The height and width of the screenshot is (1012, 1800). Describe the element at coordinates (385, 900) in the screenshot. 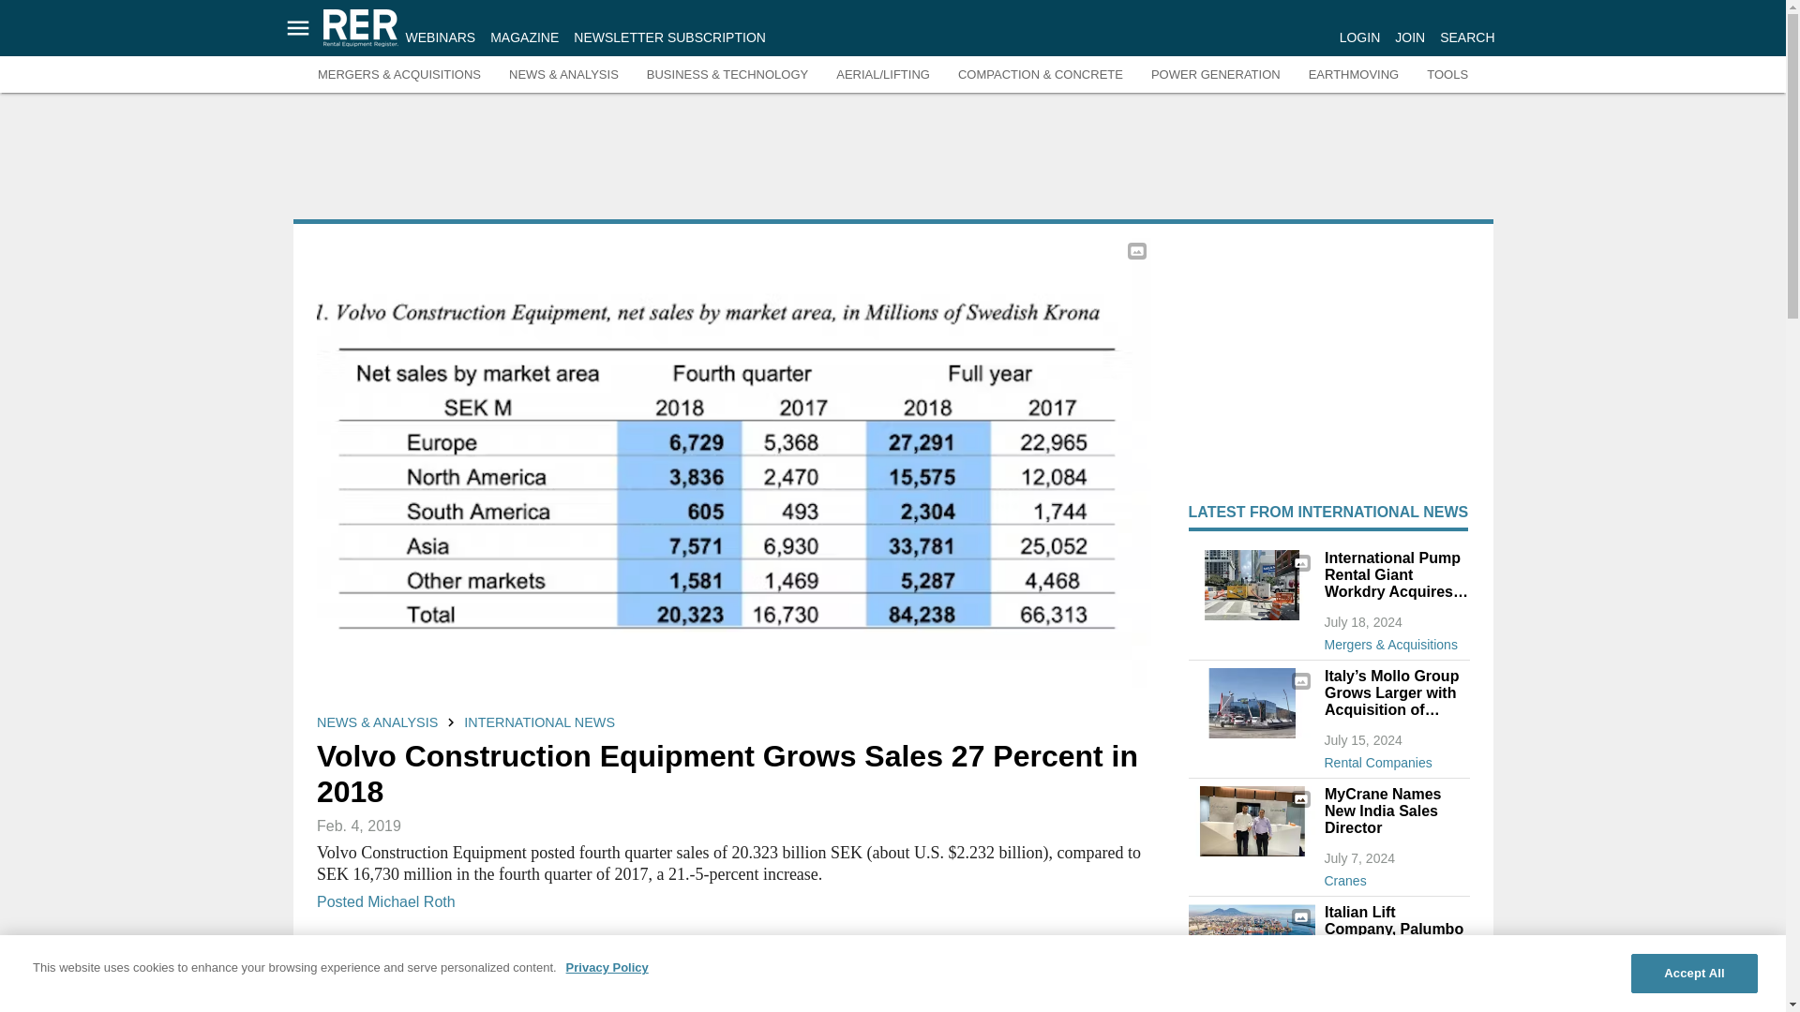

I see `Posted Michael Roth` at that location.